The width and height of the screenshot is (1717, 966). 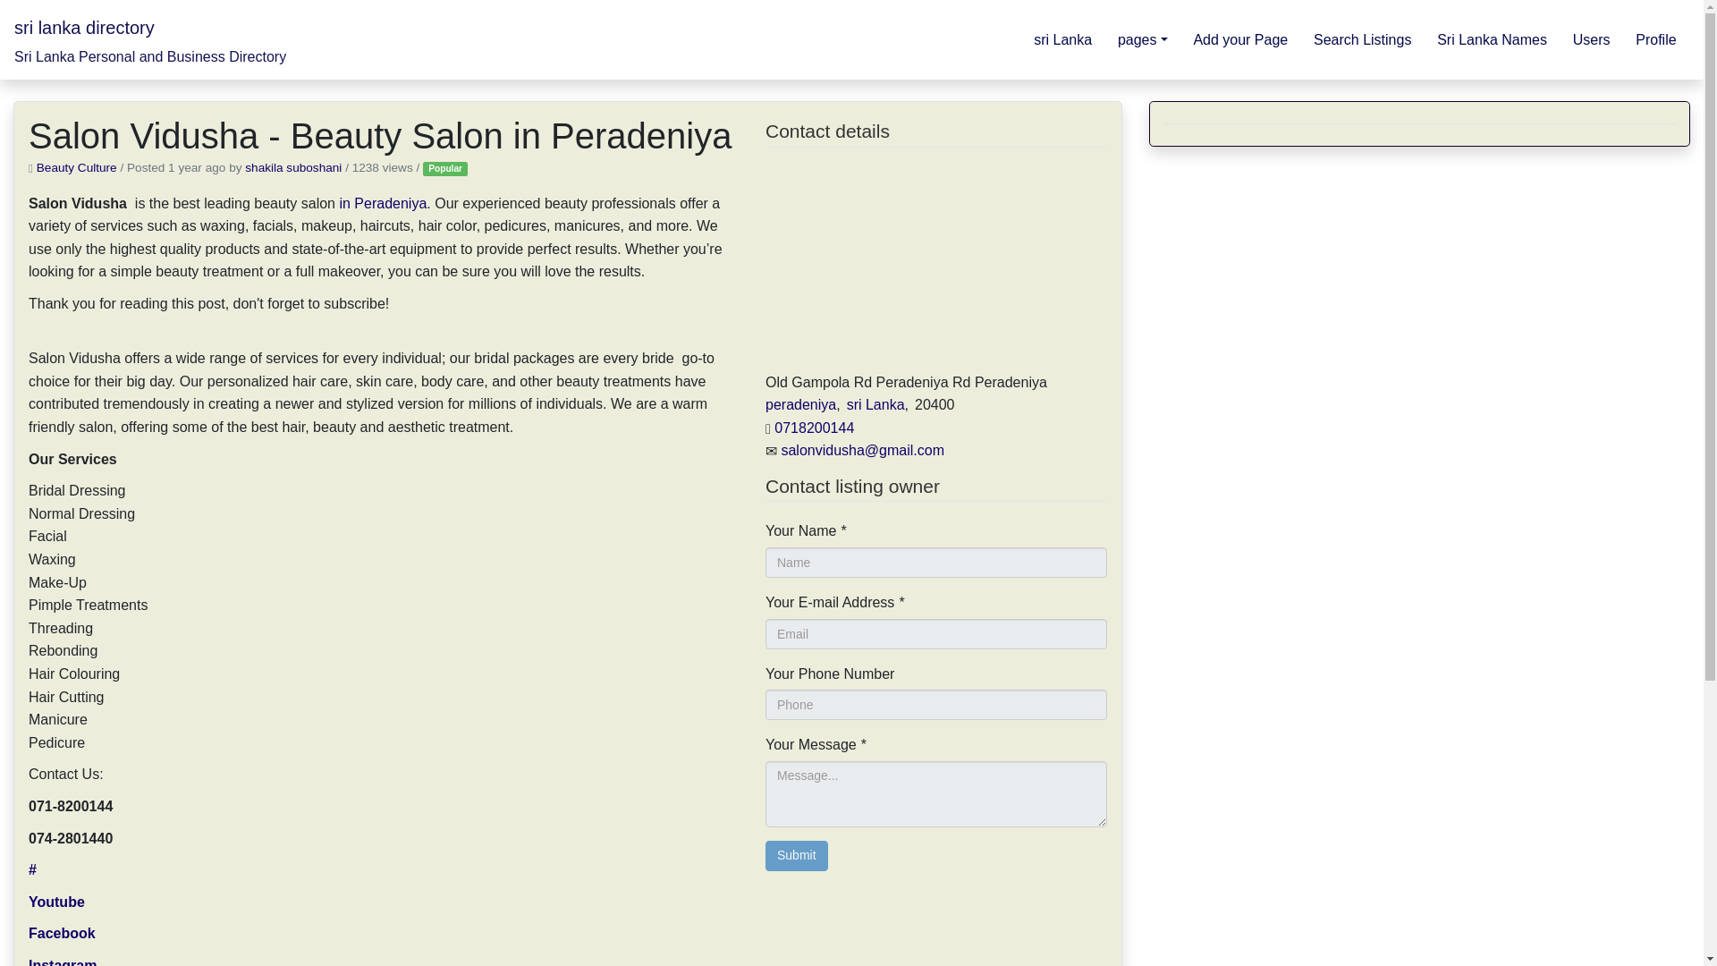 What do you see at coordinates (63, 932) in the screenshot?
I see `Facebook` at bounding box center [63, 932].